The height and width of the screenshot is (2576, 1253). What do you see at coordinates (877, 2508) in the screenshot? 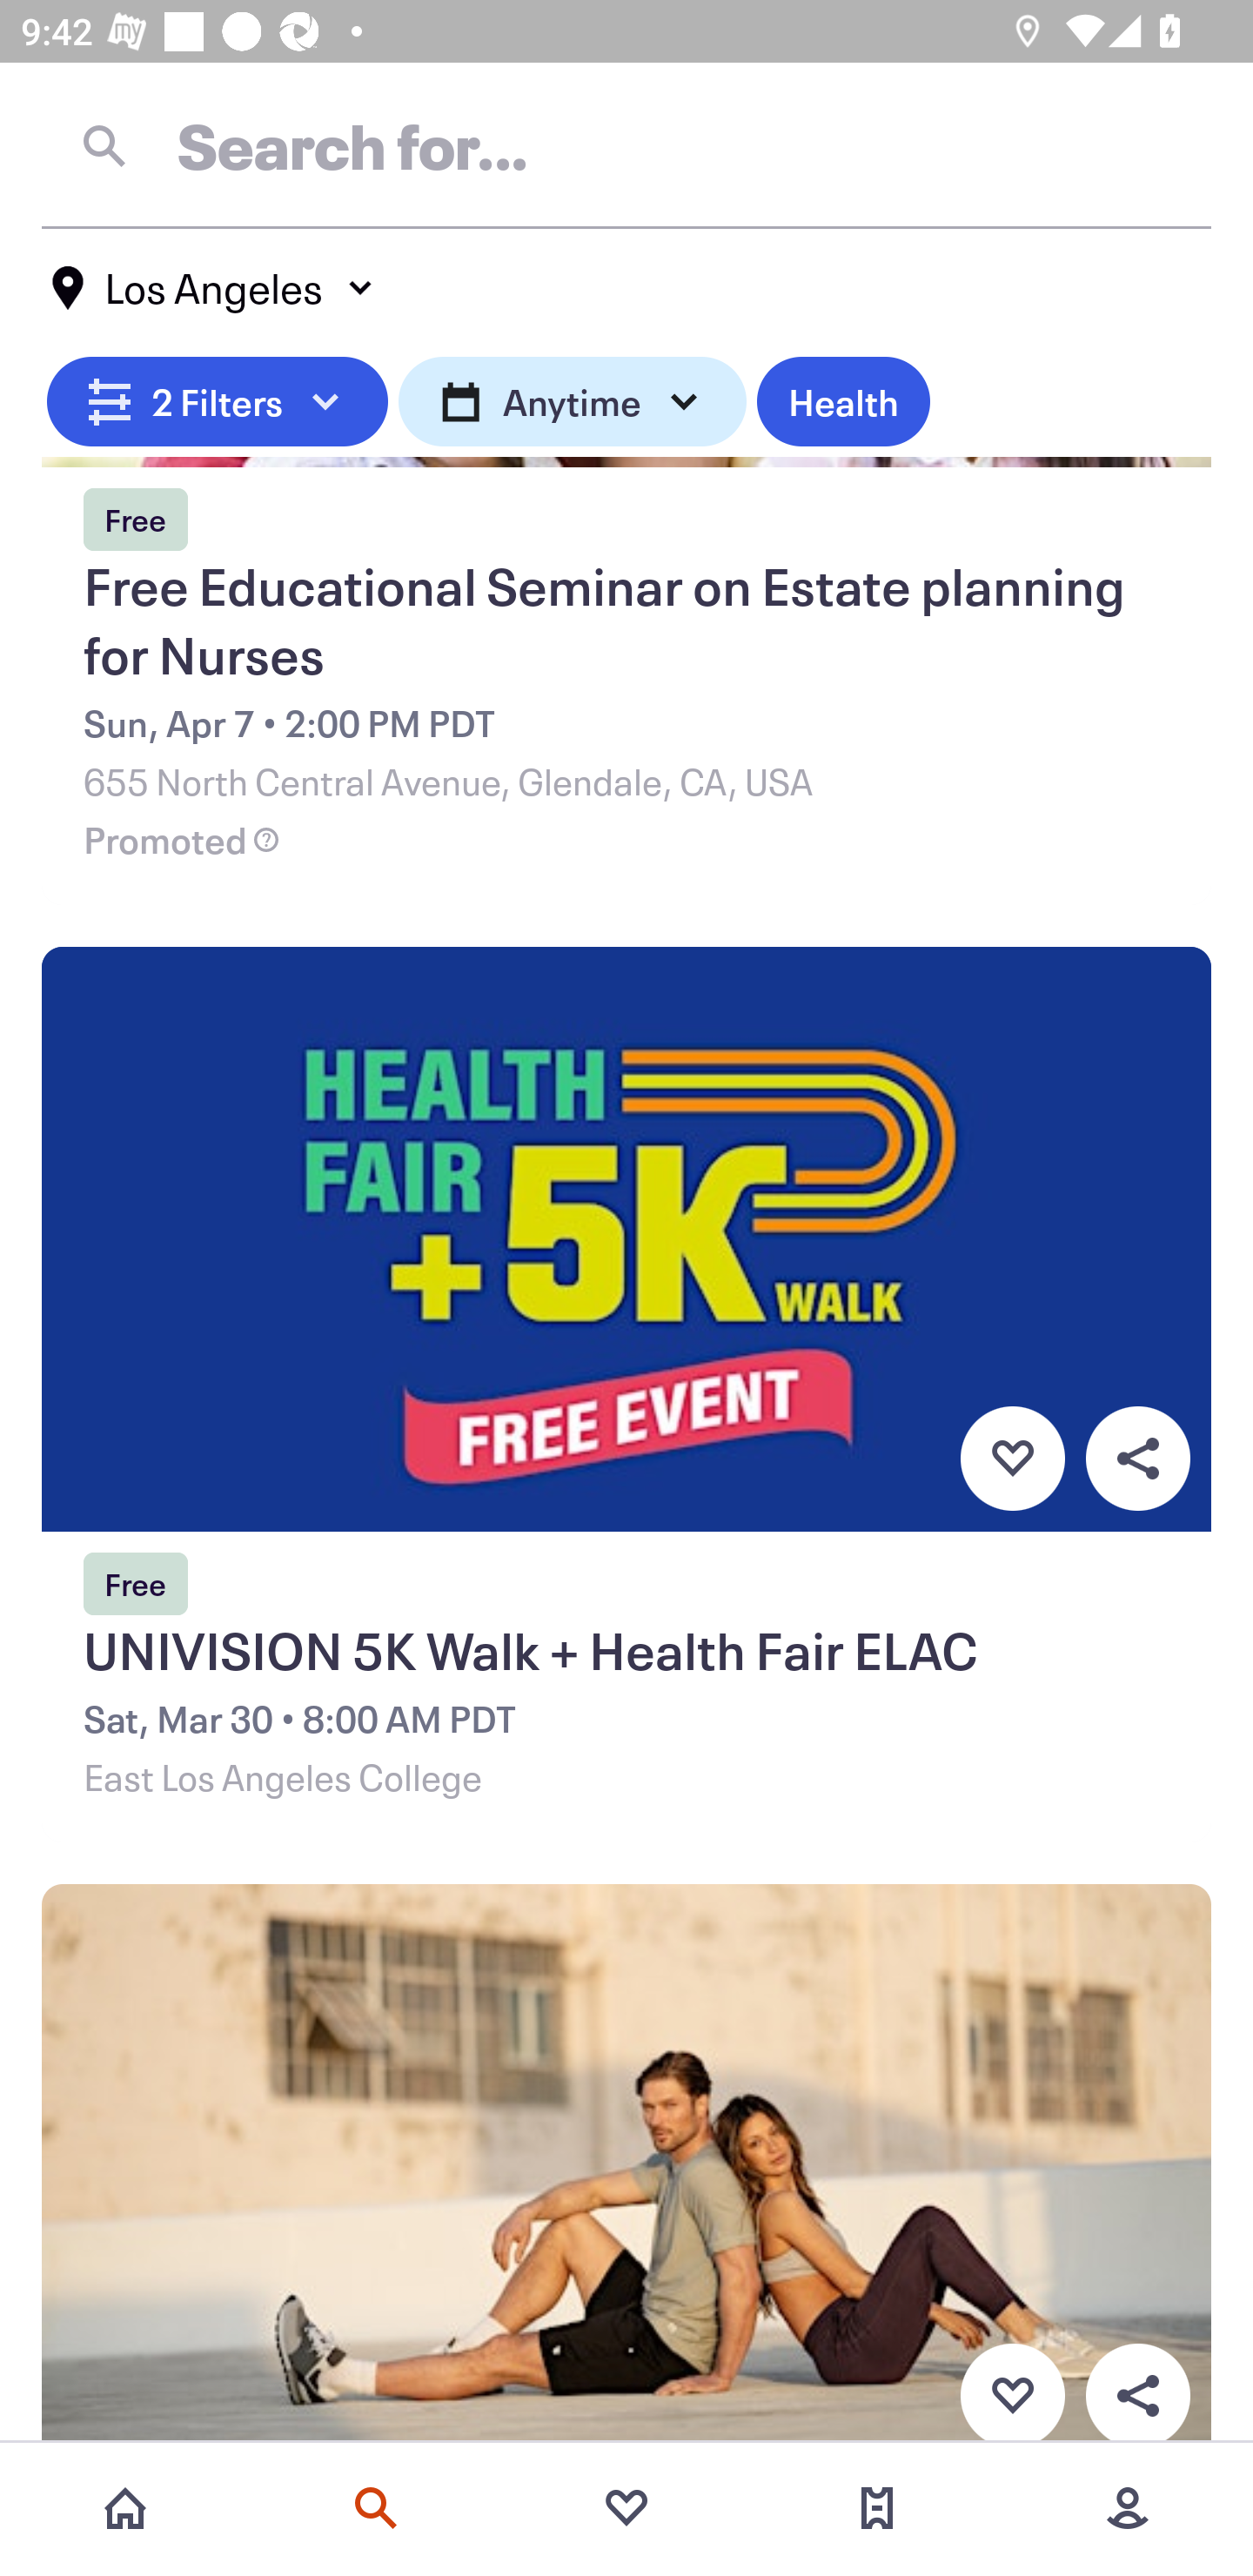
I see `Tickets` at bounding box center [877, 2508].